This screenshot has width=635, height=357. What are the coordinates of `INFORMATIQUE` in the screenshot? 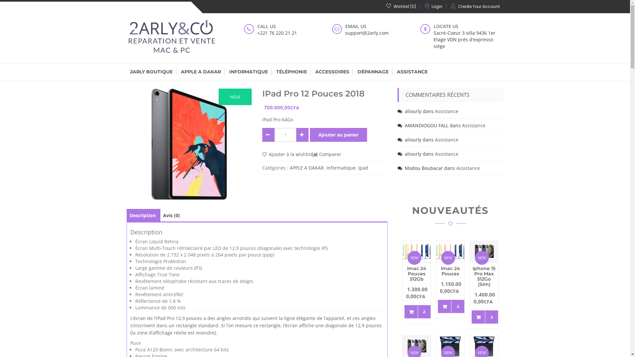 It's located at (248, 72).